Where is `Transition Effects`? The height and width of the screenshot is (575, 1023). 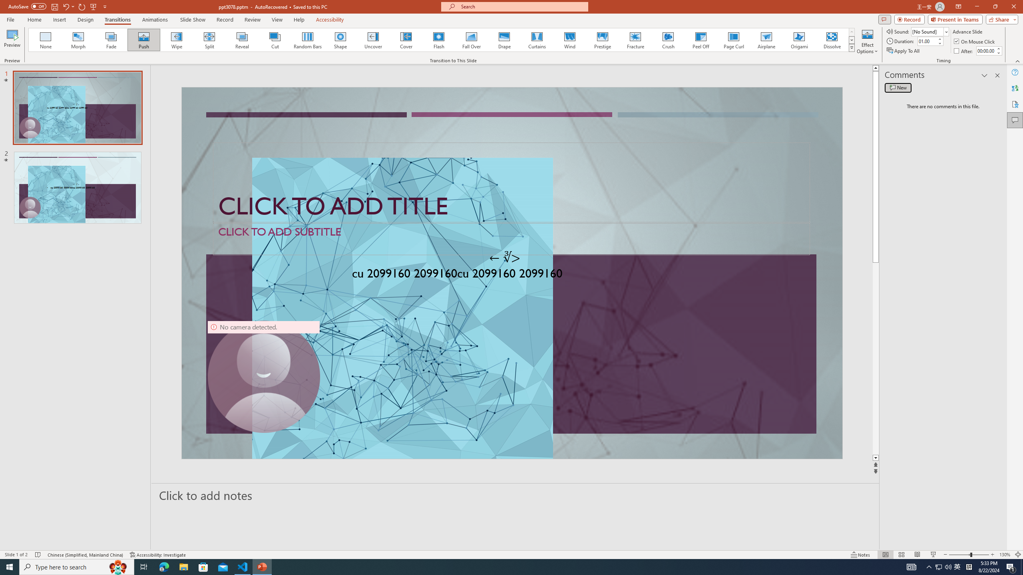 Transition Effects is located at coordinates (852, 48).